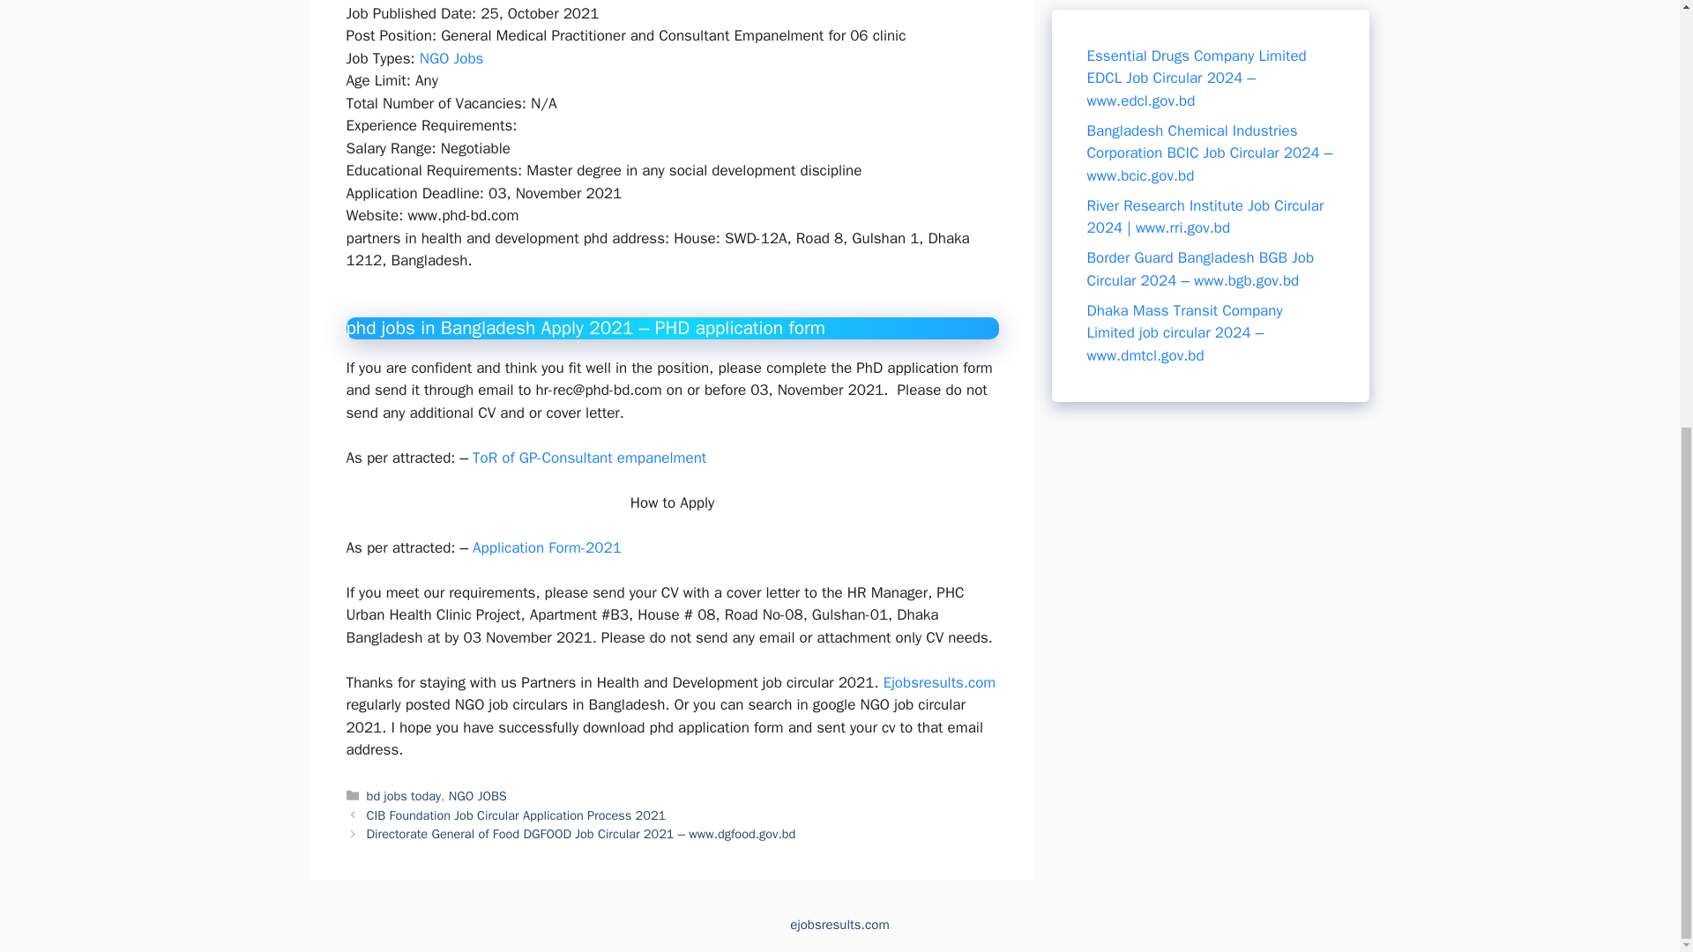 The height and width of the screenshot is (952, 1693). What do you see at coordinates (940, 682) in the screenshot?
I see `Ejobsresults.com` at bounding box center [940, 682].